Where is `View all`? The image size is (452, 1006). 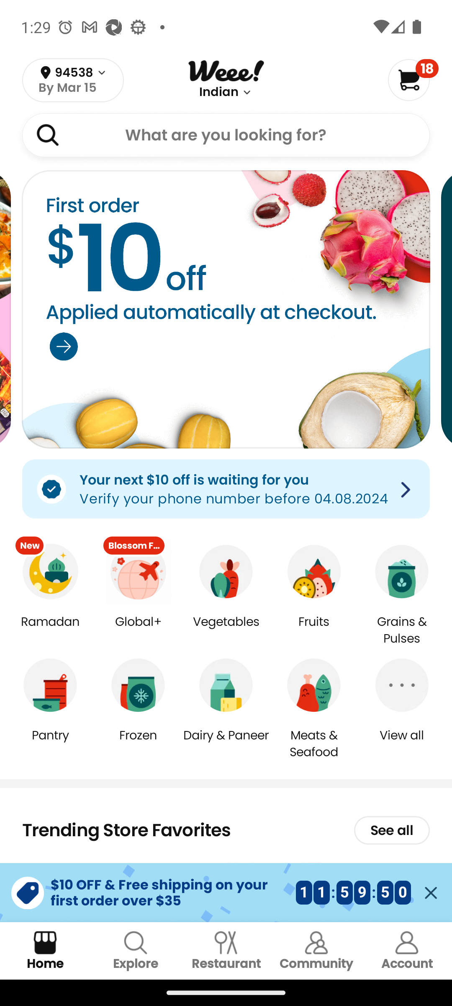 View all is located at coordinates (402, 744).